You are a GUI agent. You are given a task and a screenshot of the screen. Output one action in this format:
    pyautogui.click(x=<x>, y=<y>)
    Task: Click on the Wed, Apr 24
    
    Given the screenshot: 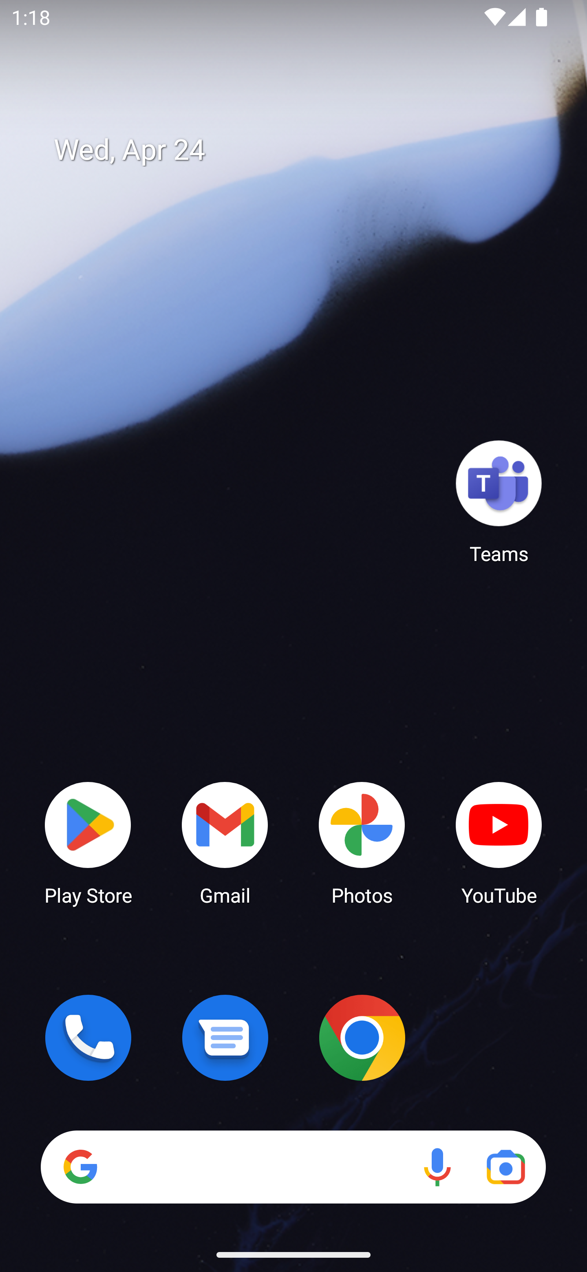 What is the action you would take?
    pyautogui.click(x=305, y=150)
    